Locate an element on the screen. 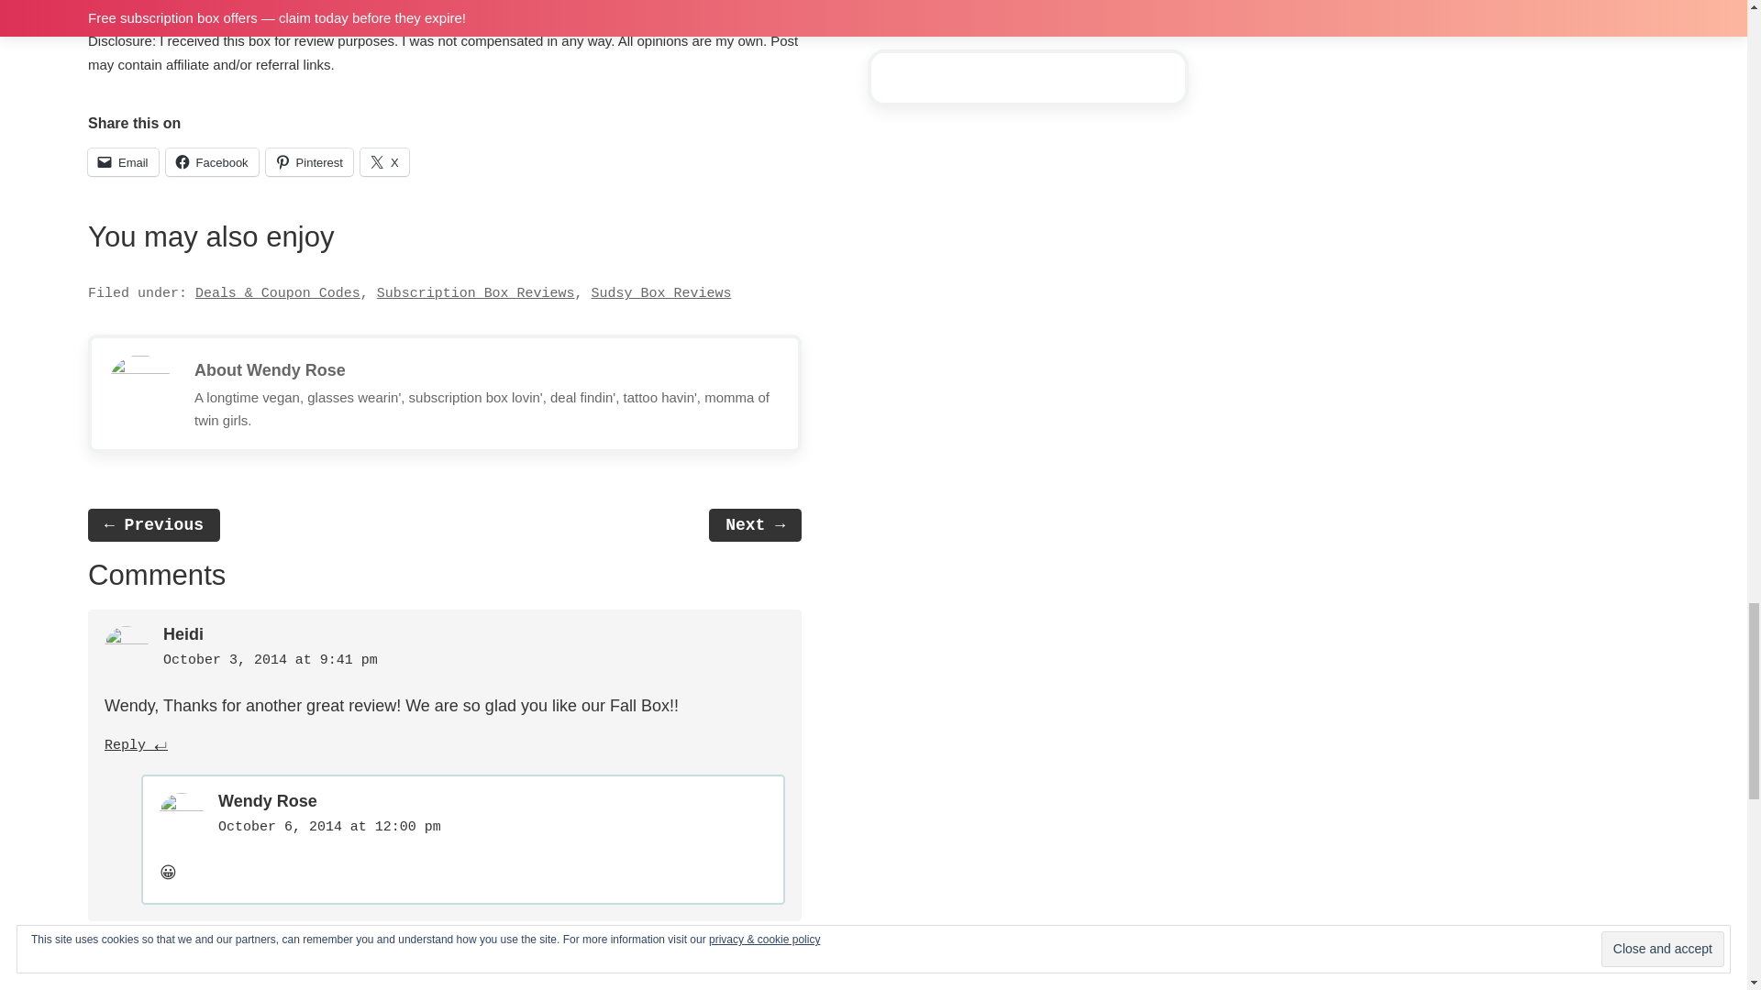 The width and height of the screenshot is (1761, 990). Click to email a link to a friend is located at coordinates (123, 162).